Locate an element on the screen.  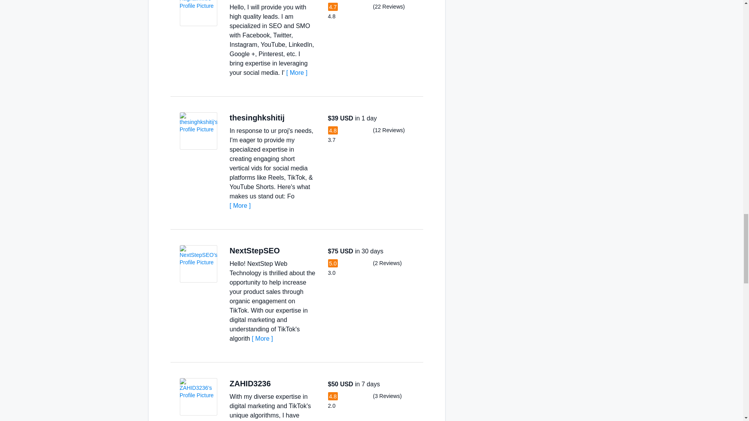
NextStepSEO is located at coordinates (254, 250).